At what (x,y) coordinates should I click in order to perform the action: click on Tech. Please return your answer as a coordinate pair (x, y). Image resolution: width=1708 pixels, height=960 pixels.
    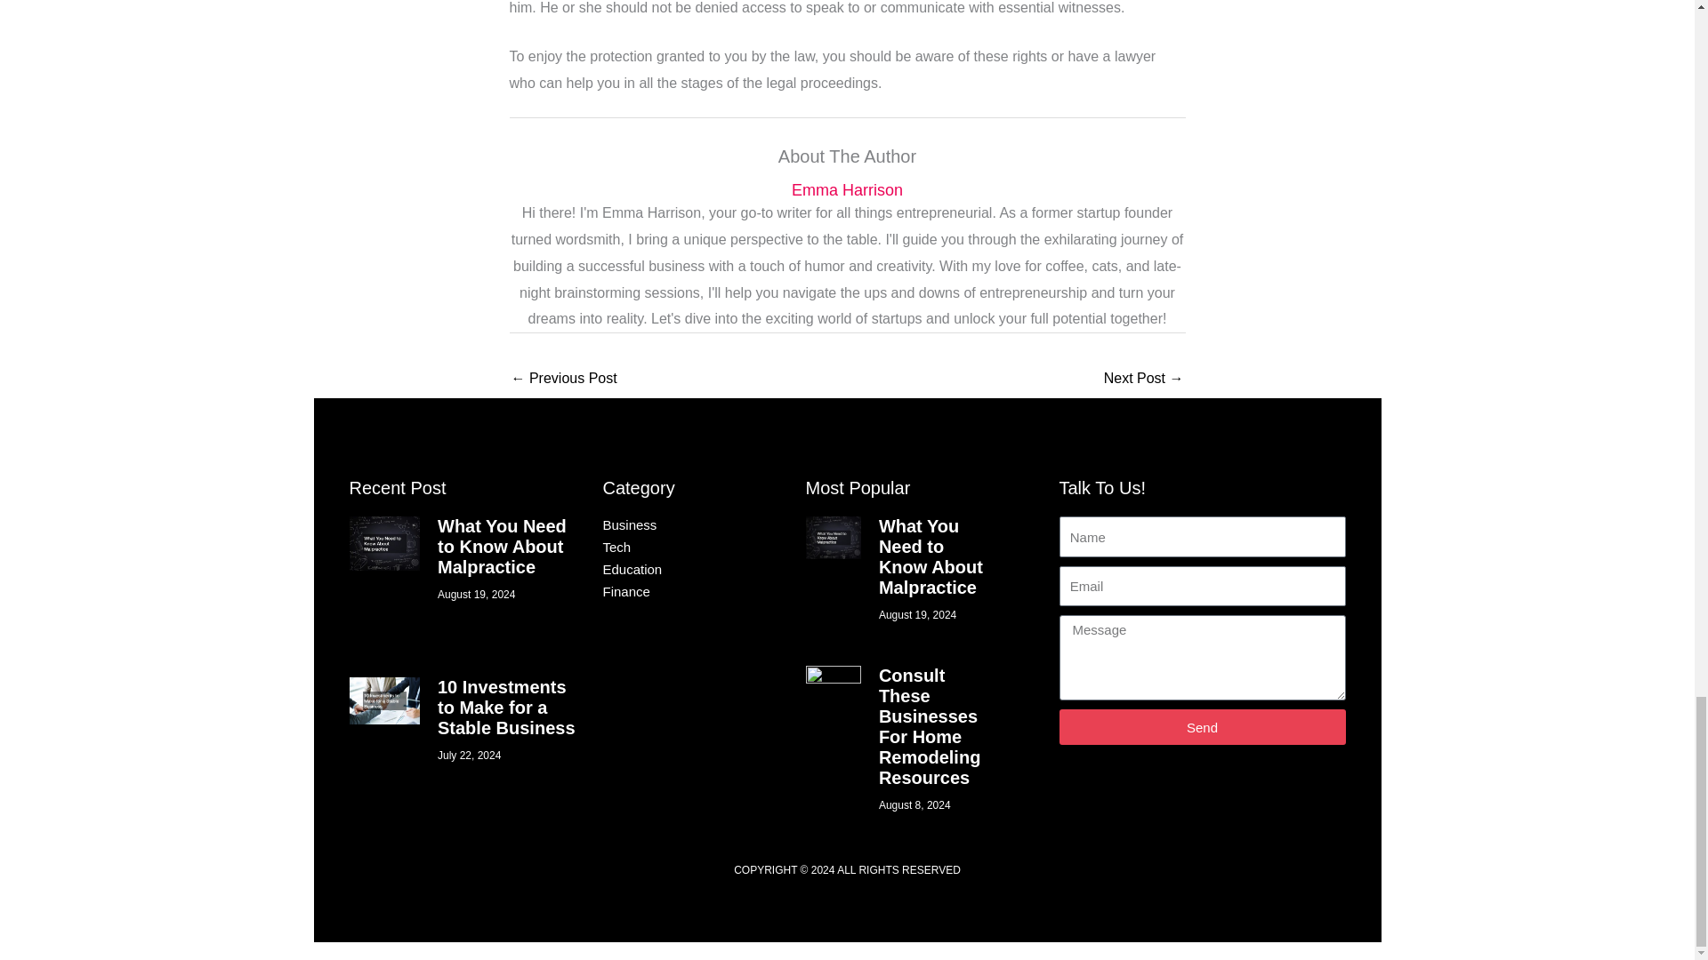
    Looking at the image, I should click on (674, 548).